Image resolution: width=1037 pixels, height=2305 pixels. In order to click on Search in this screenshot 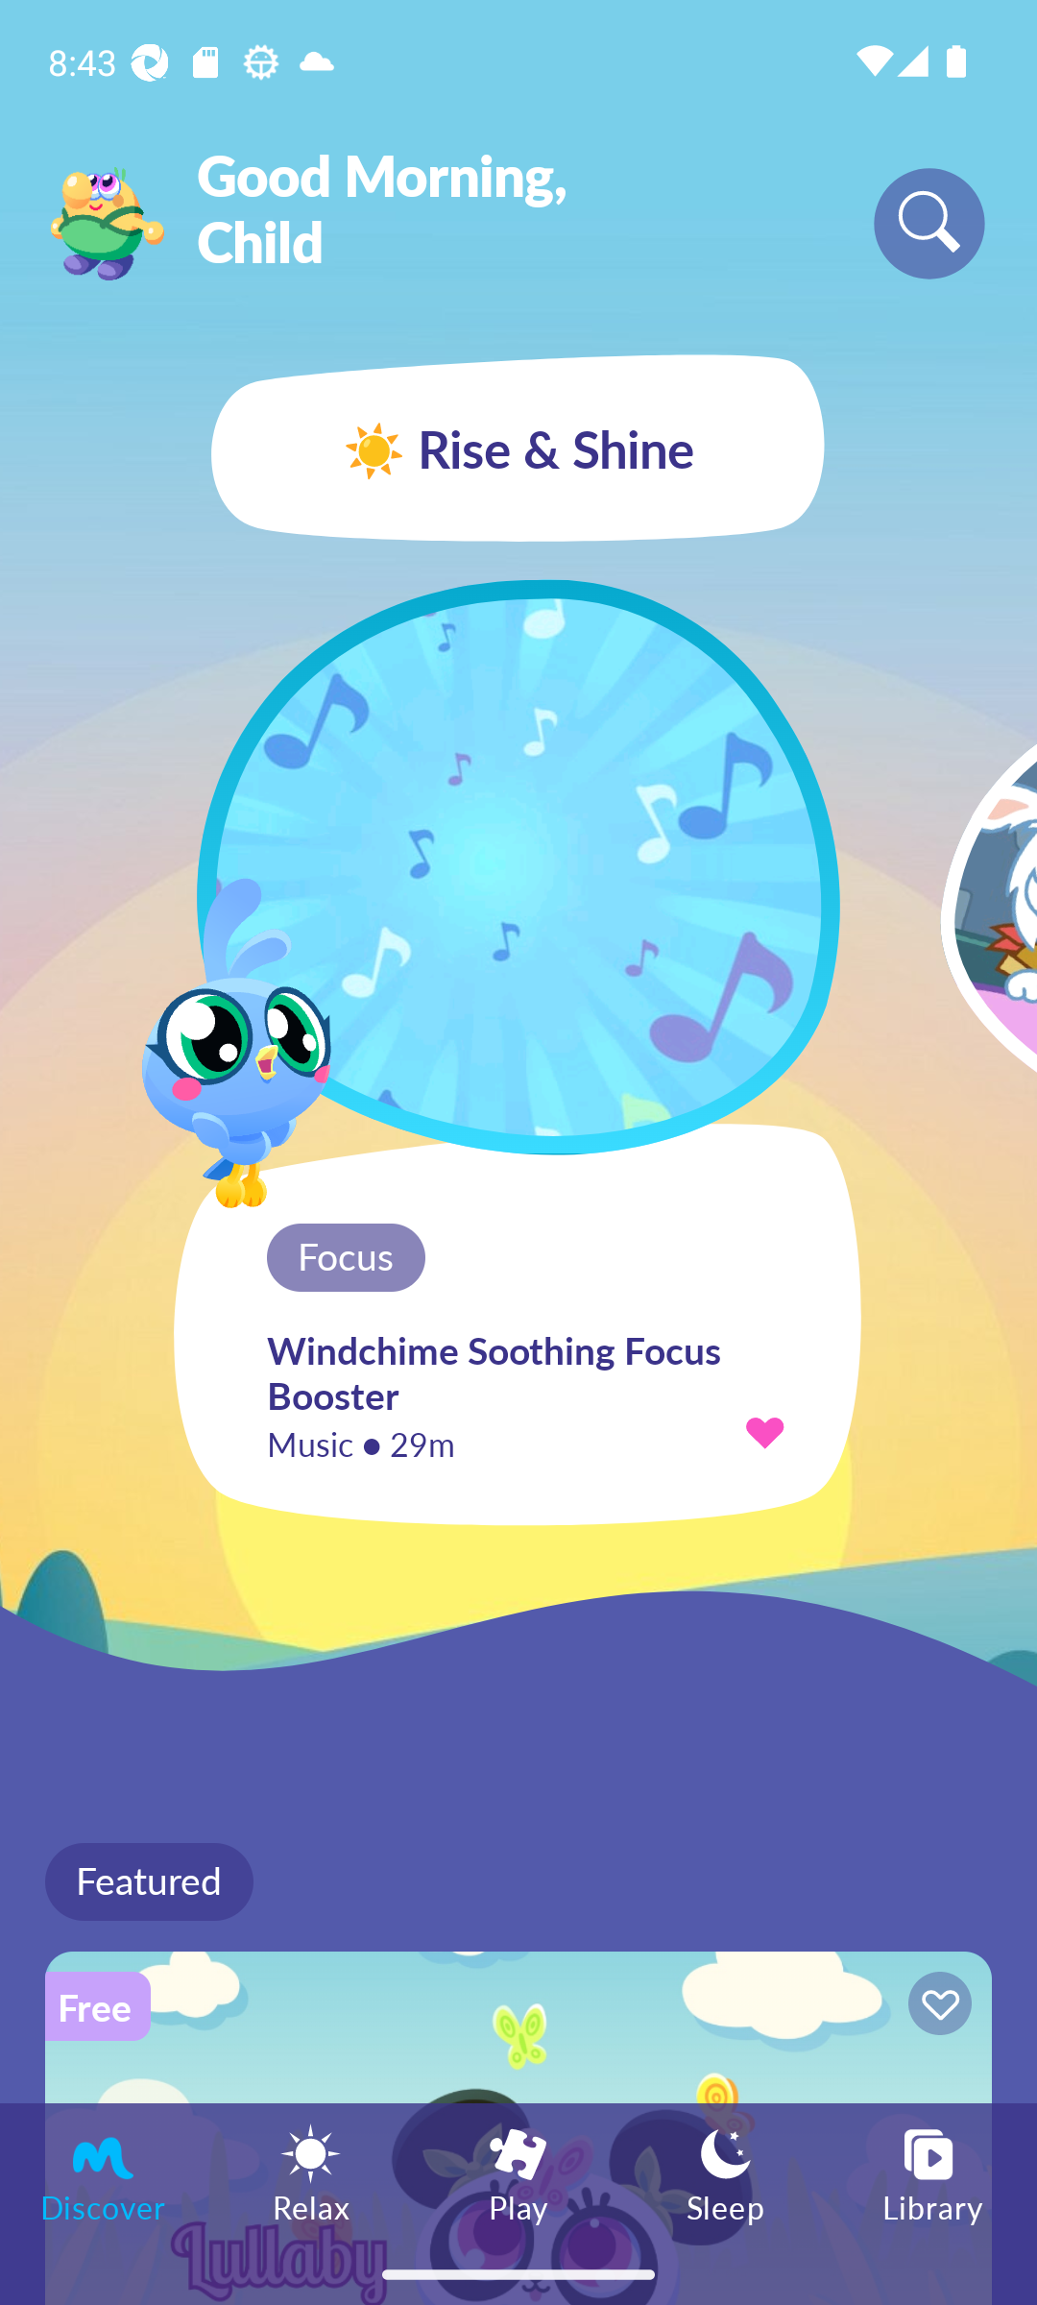, I will do `click(929, 223)`.